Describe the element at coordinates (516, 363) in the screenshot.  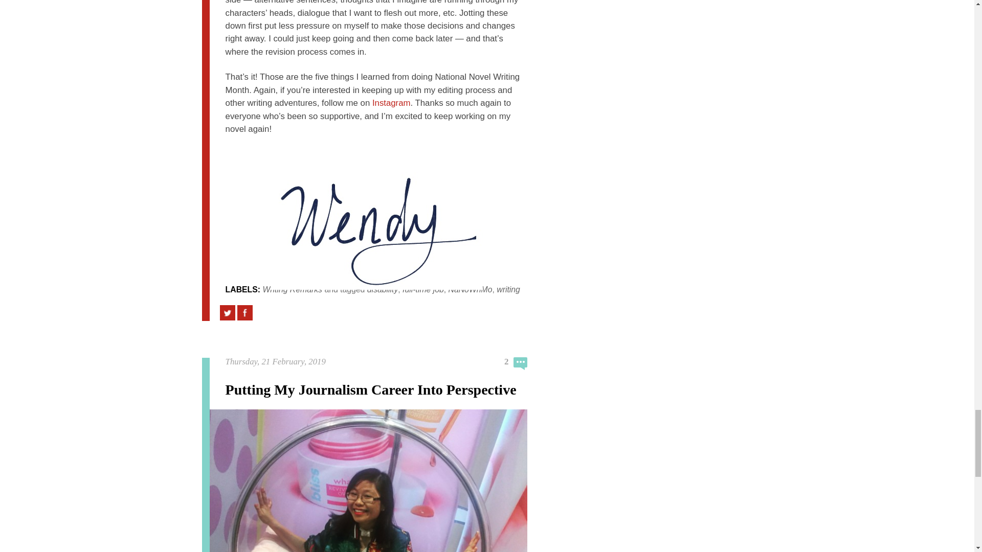
I see `2` at that location.